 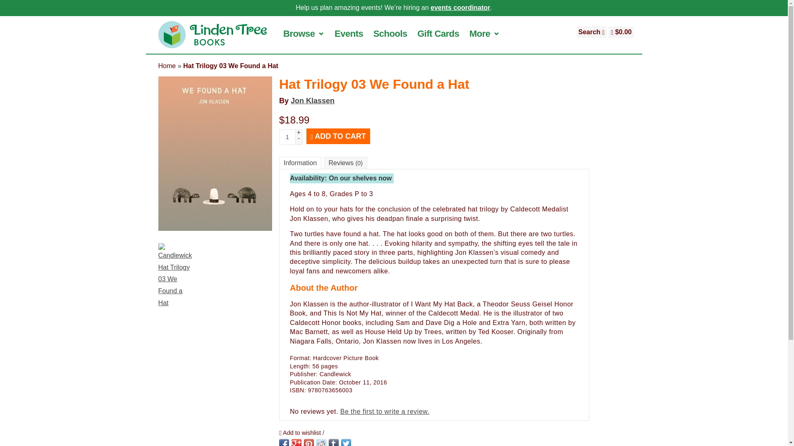 I want to click on Home, so click(x=167, y=66).